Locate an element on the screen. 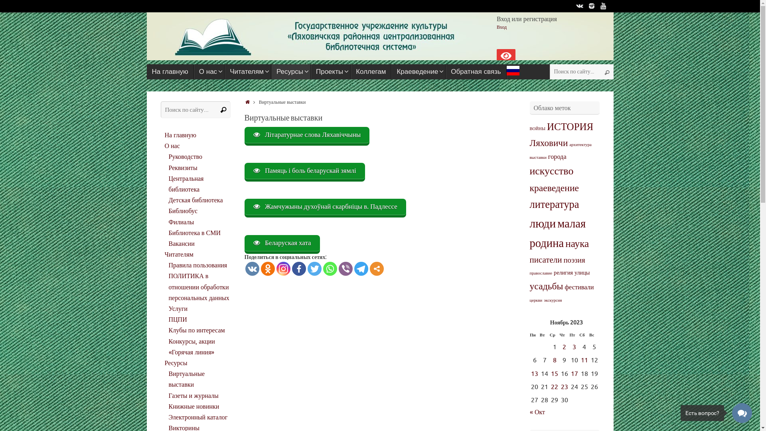  Telegram is located at coordinates (361, 269).